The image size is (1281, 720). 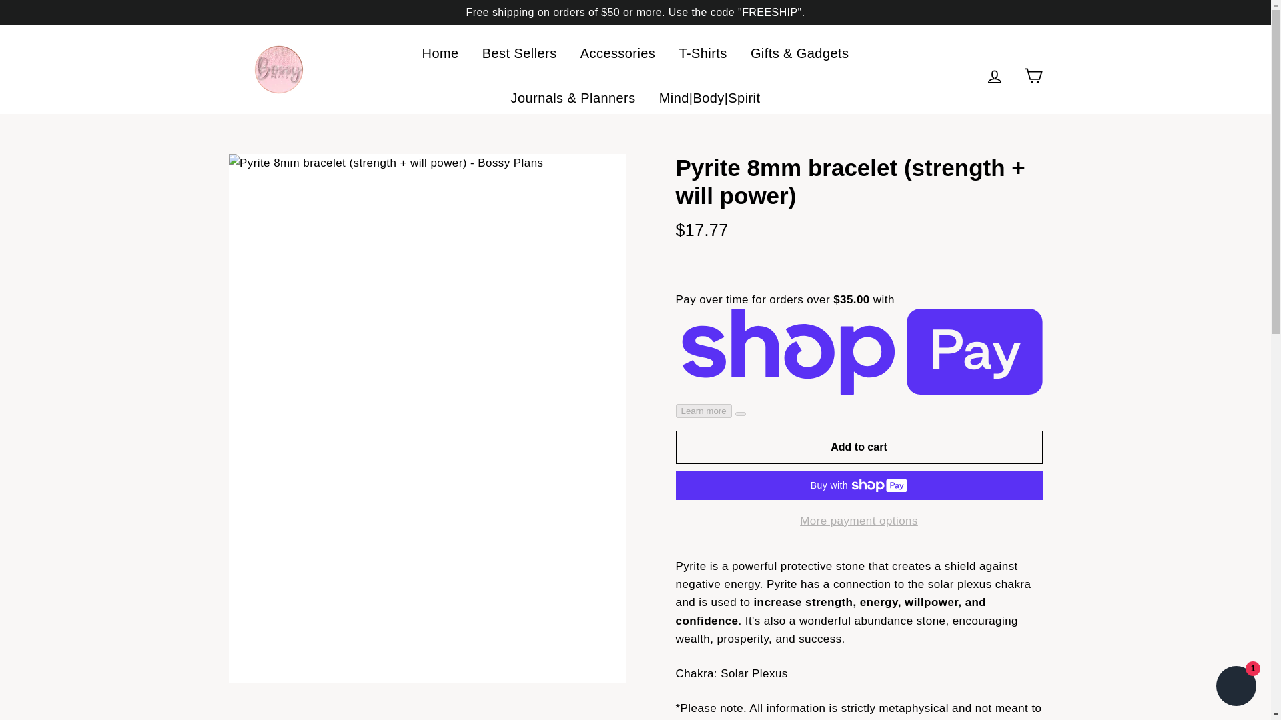 What do you see at coordinates (440, 53) in the screenshot?
I see `Home` at bounding box center [440, 53].